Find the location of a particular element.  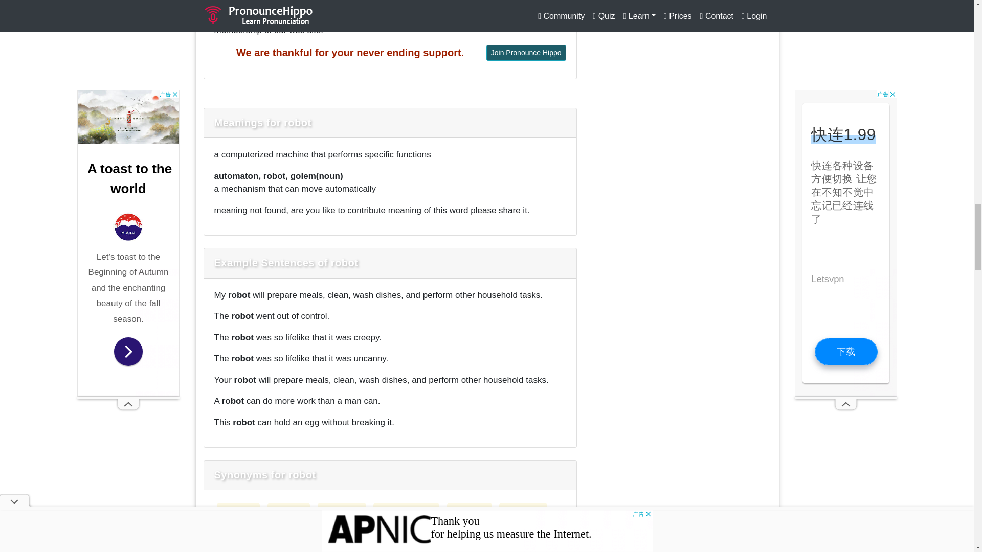

How To Pronounce zombie is located at coordinates (342, 510).